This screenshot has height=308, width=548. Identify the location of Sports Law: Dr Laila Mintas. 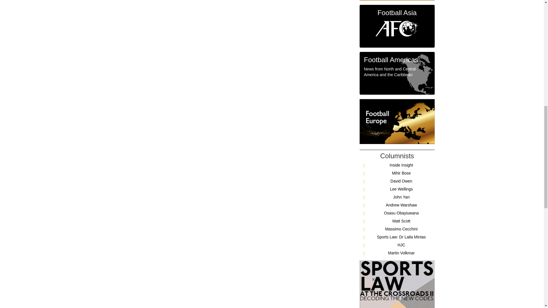
(401, 237).